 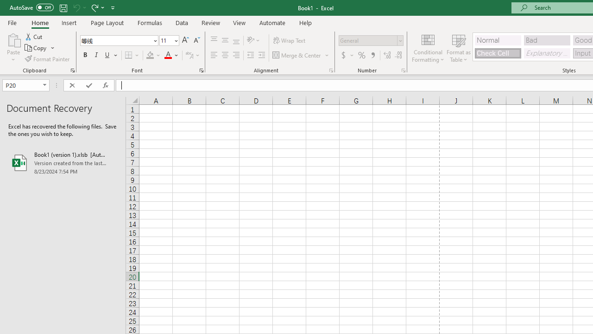 I want to click on Merge & Center, so click(x=297, y=56).